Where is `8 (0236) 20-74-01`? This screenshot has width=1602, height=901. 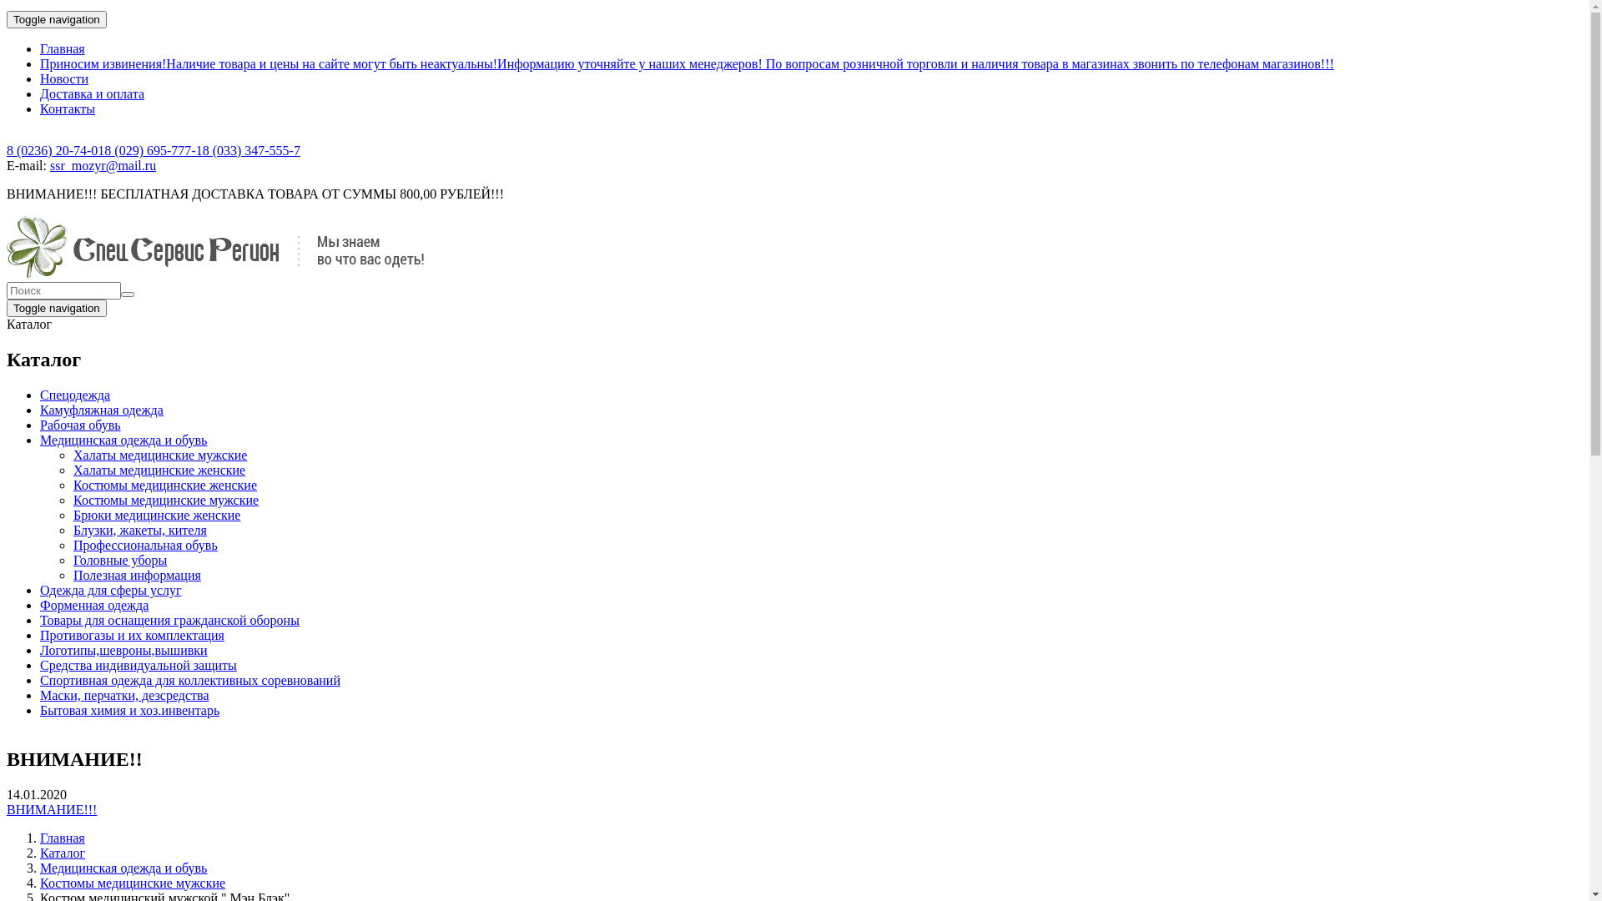
8 (0236) 20-74-01 is located at coordinates (55, 150).